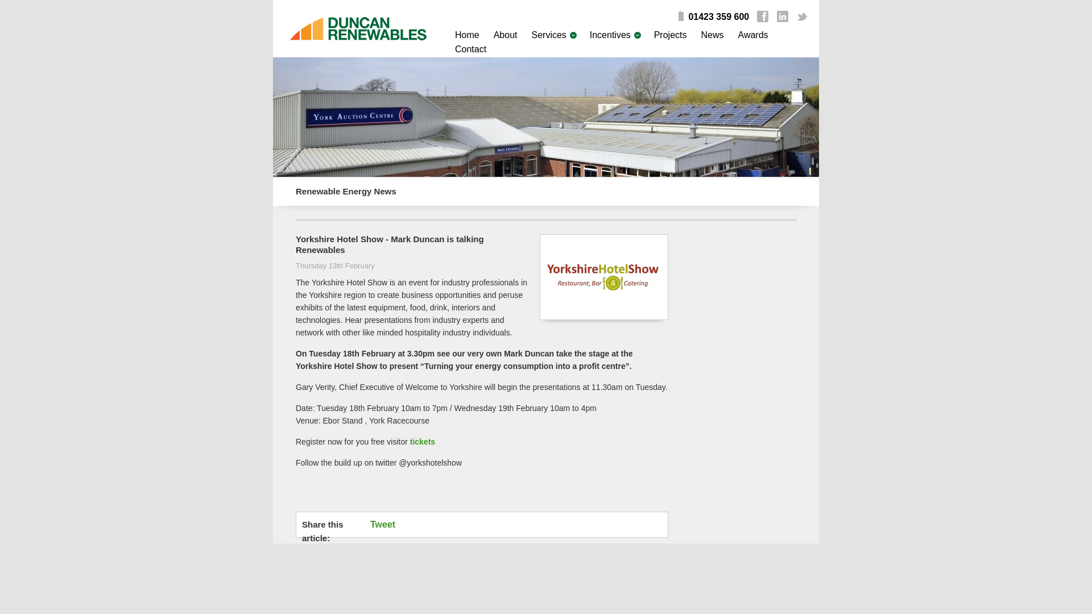 Image resolution: width=1092 pixels, height=614 pixels. Describe the element at coordinates (388, 524) in the screenshot. I see `Tweet` at that location.